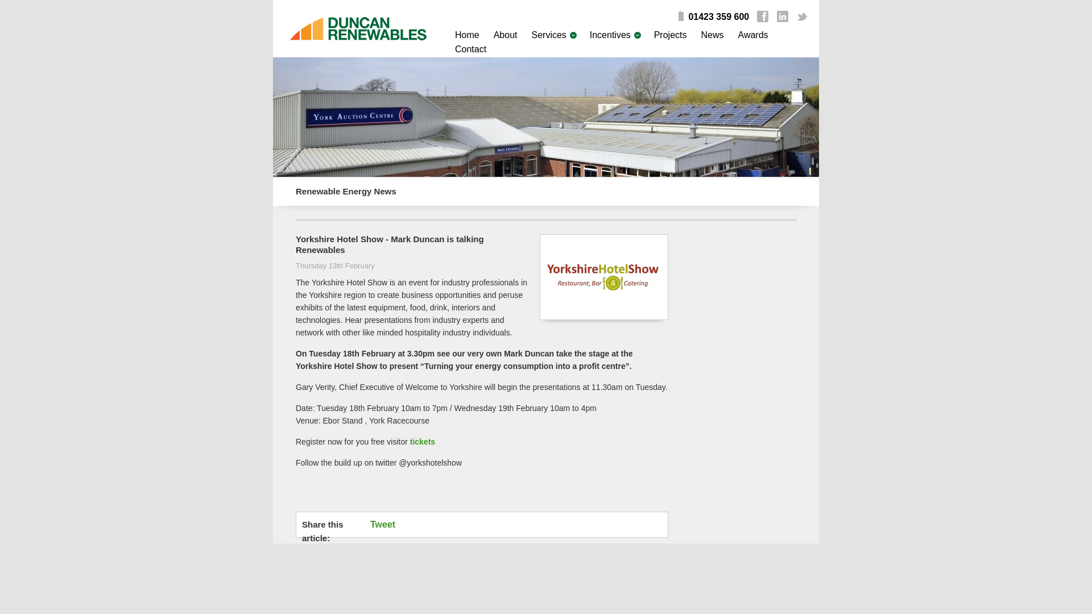 Image resolution: width=1092 pixels, height=614 pixels. Describe the element at coordinates (388, 524) in the screenshot. I see `Tweet` at that location.